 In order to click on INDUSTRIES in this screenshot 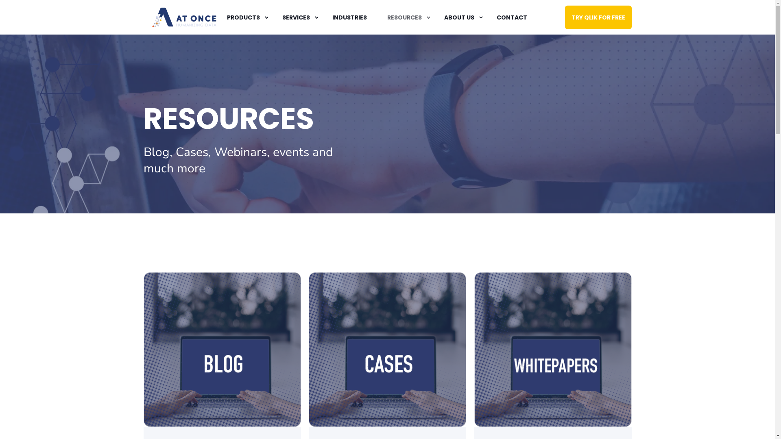, I will do `click(350, 17)`.